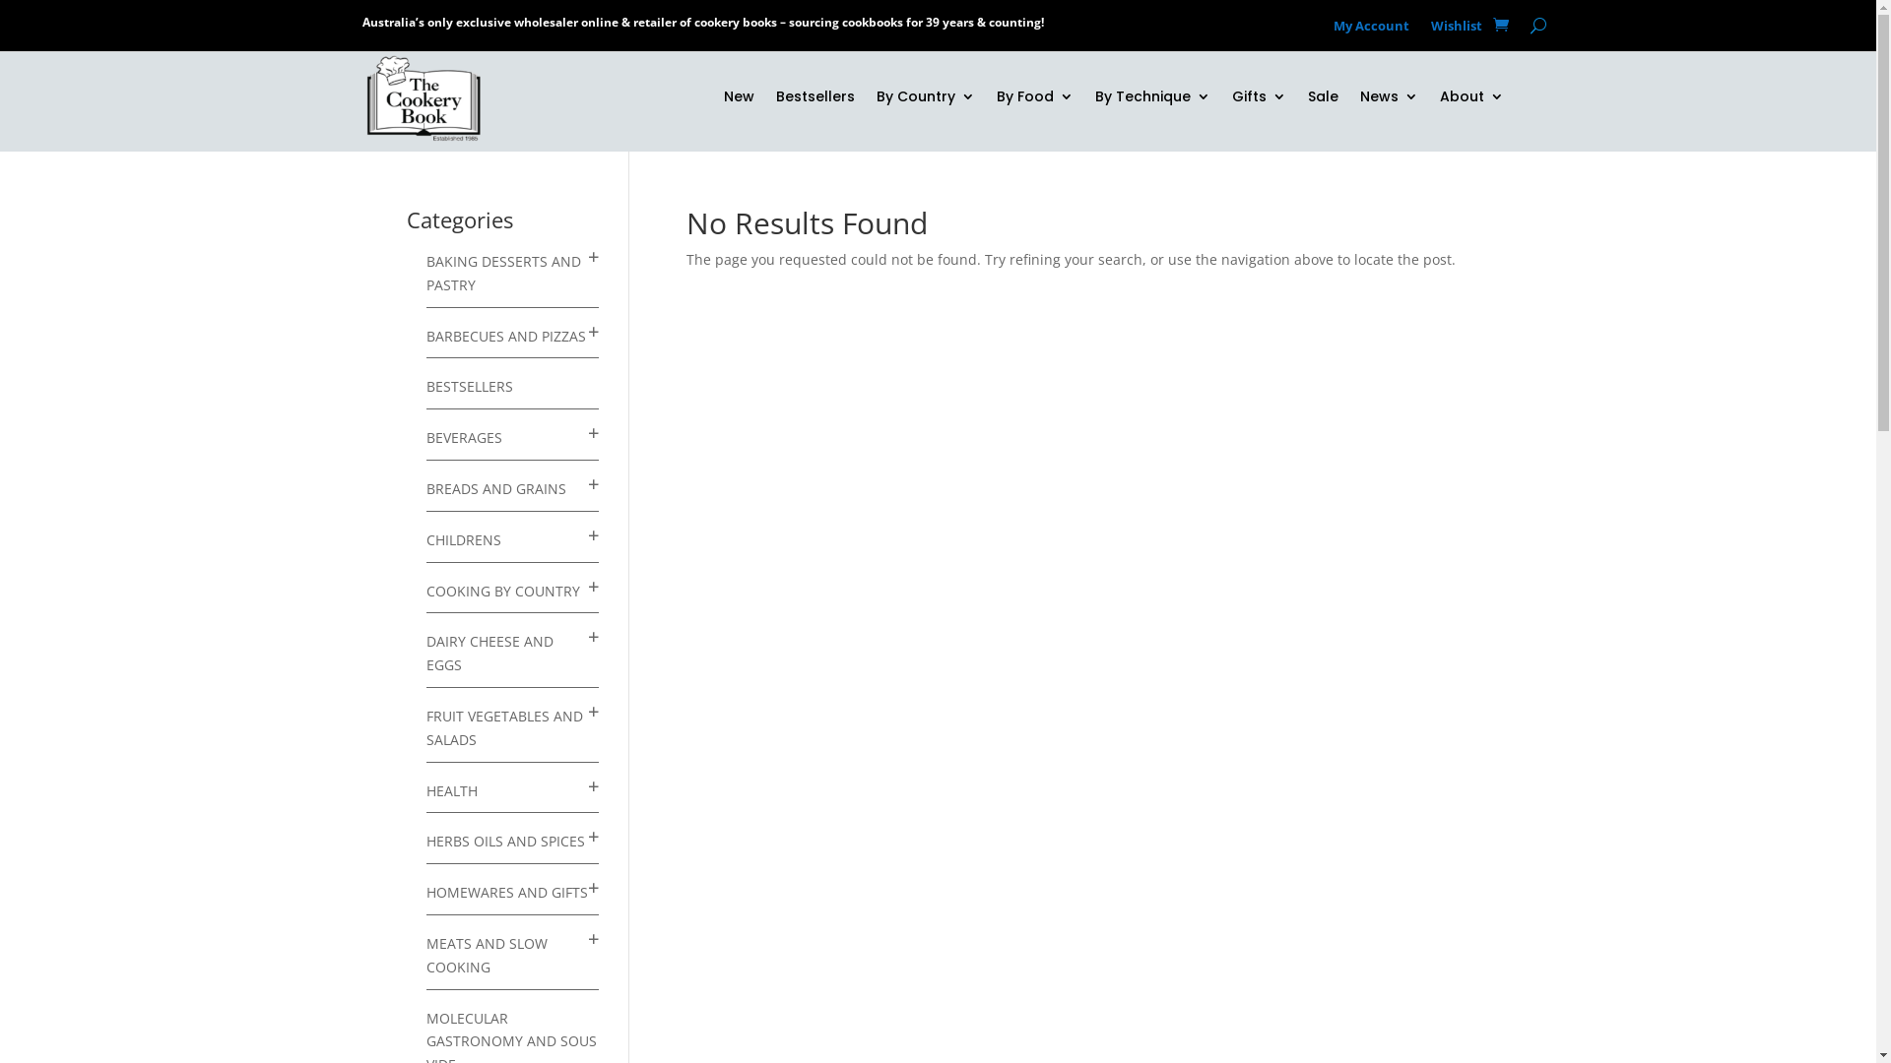 This screenshot has width=1891, height=1063. Describe the element at coordinates (463, 437) in the screenshot. I see `BEVERAGES` at that location.